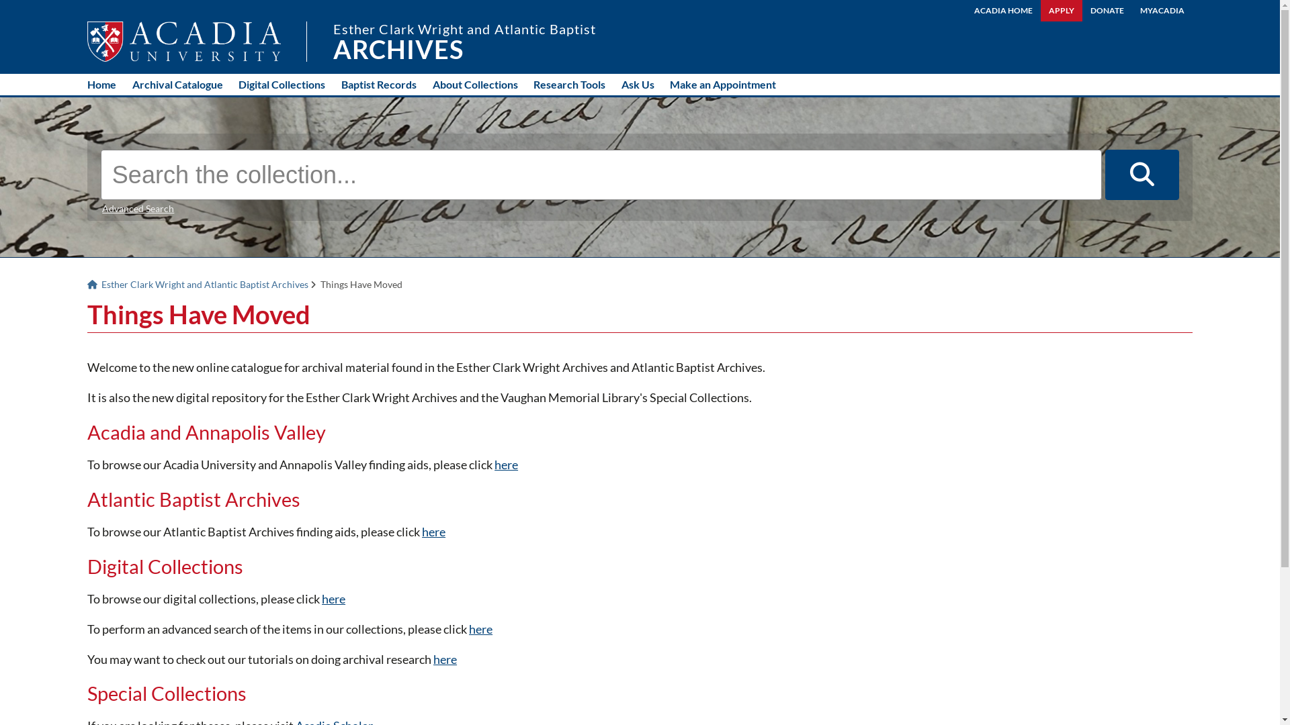 This screenshot has width=1290, height=725. What do you see at coordinates (1162, 11) in the screenshot?
I see `MYACADIA` at bounding box center [1162, 11].